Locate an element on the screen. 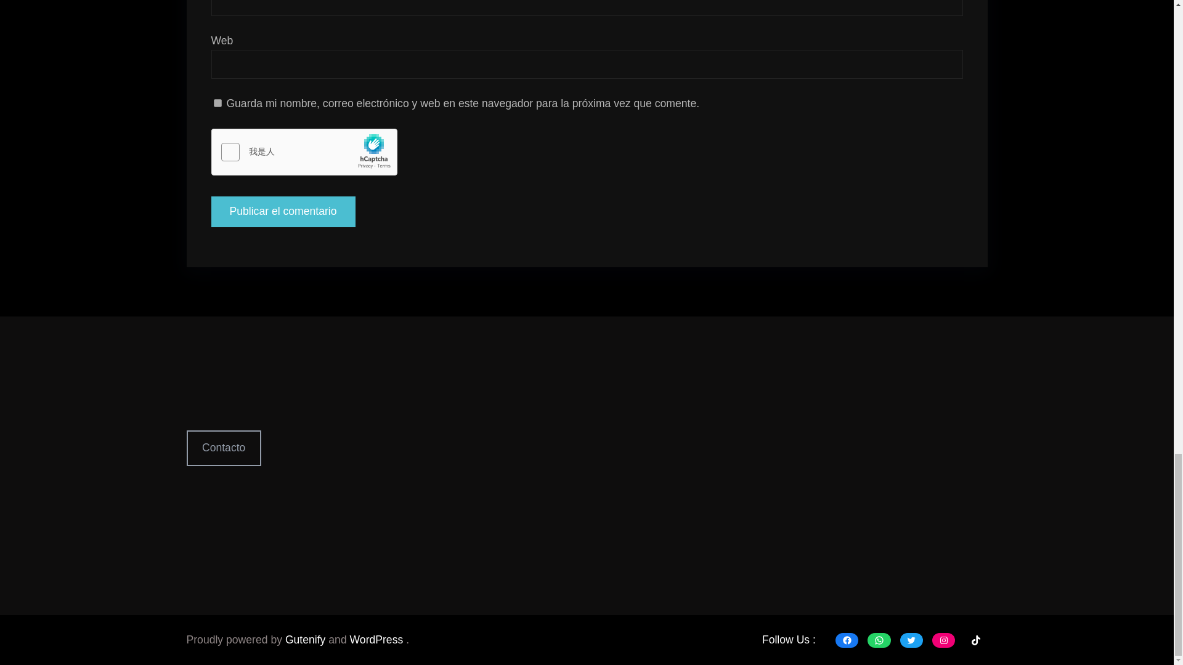 The width and height of the screenshot is (1183, 665). Instagram is located at coordinates (943, 640).